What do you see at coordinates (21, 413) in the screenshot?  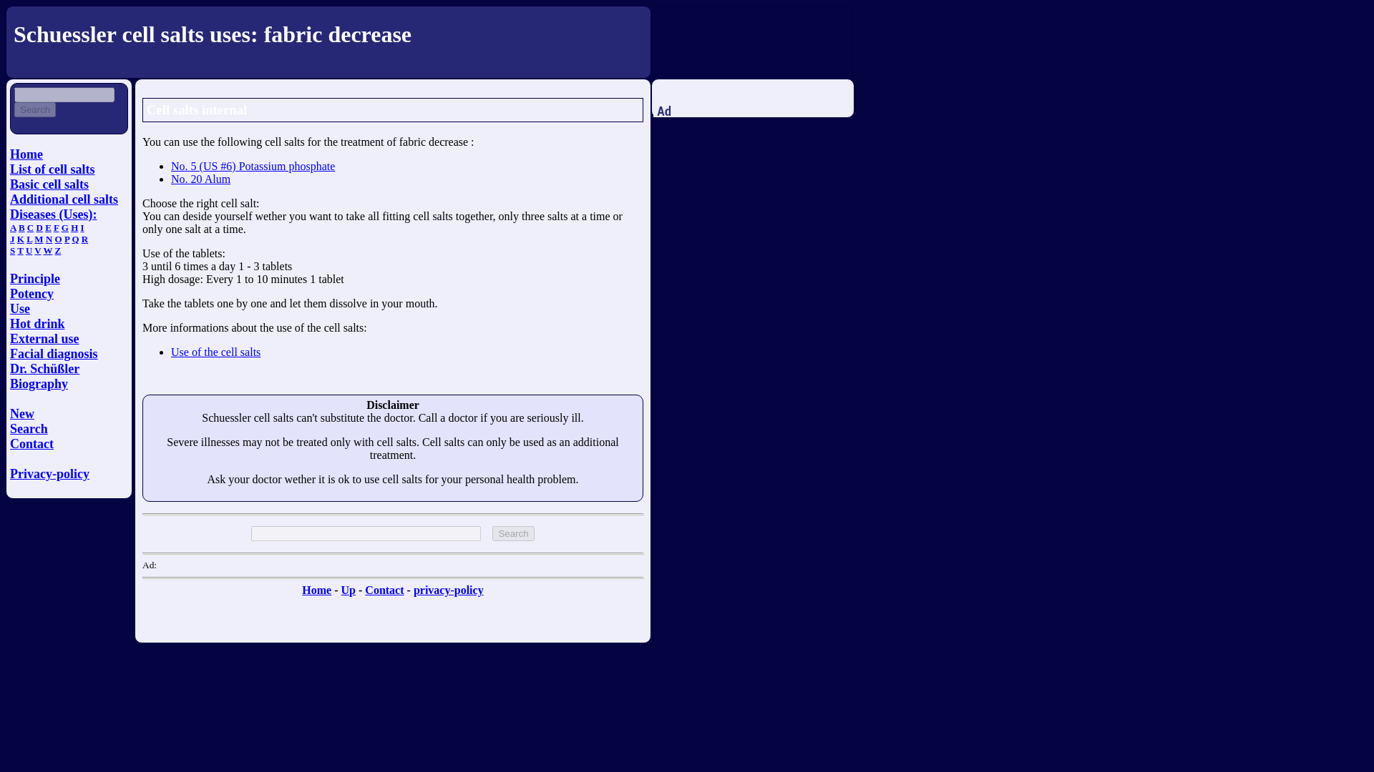 I see `New` at bounding box center [21, 413].